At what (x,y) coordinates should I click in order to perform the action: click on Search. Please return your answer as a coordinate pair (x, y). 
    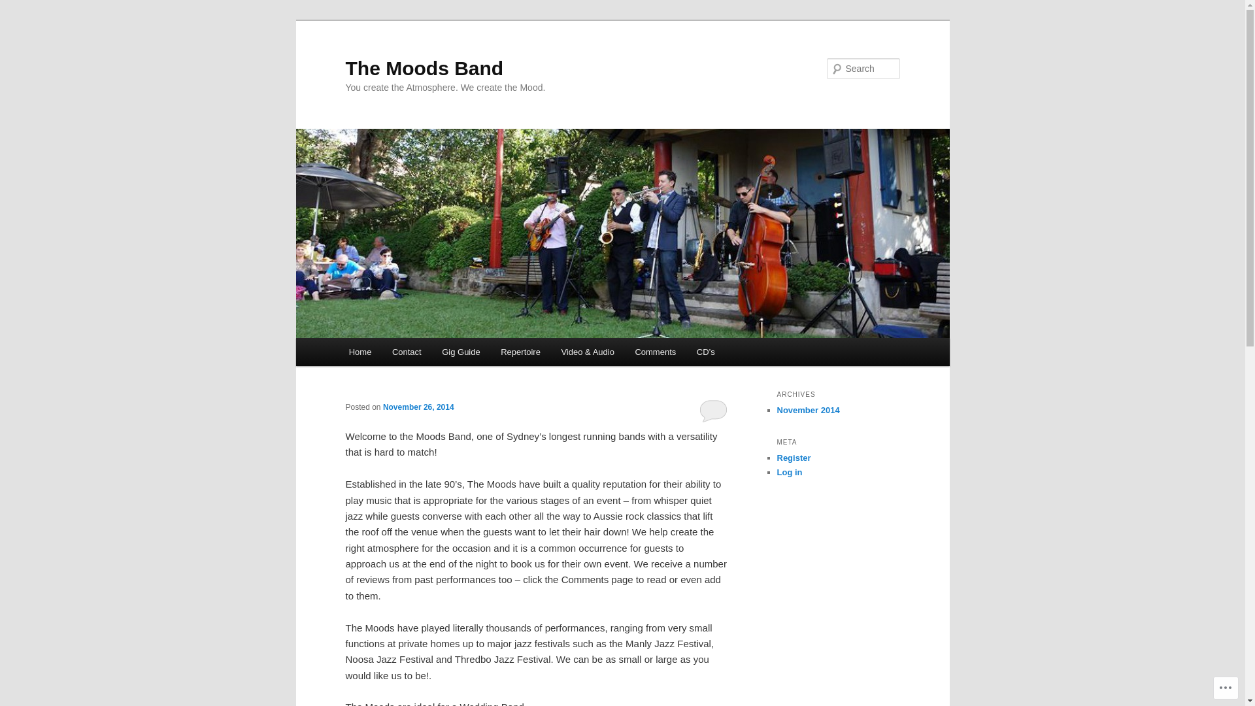
    Looking at the image, I should click on (21, 8).